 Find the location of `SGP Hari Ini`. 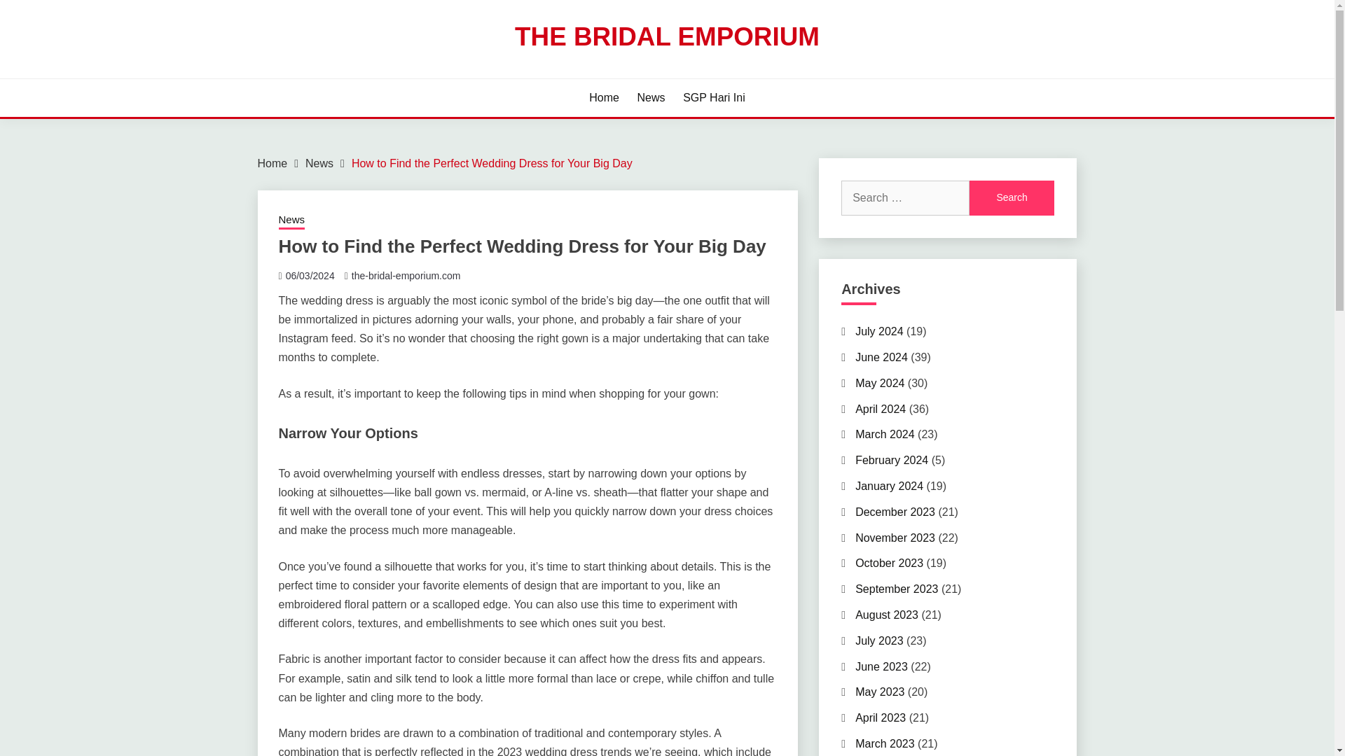

SGP Hari Ini is located at coordinates (714, 98).